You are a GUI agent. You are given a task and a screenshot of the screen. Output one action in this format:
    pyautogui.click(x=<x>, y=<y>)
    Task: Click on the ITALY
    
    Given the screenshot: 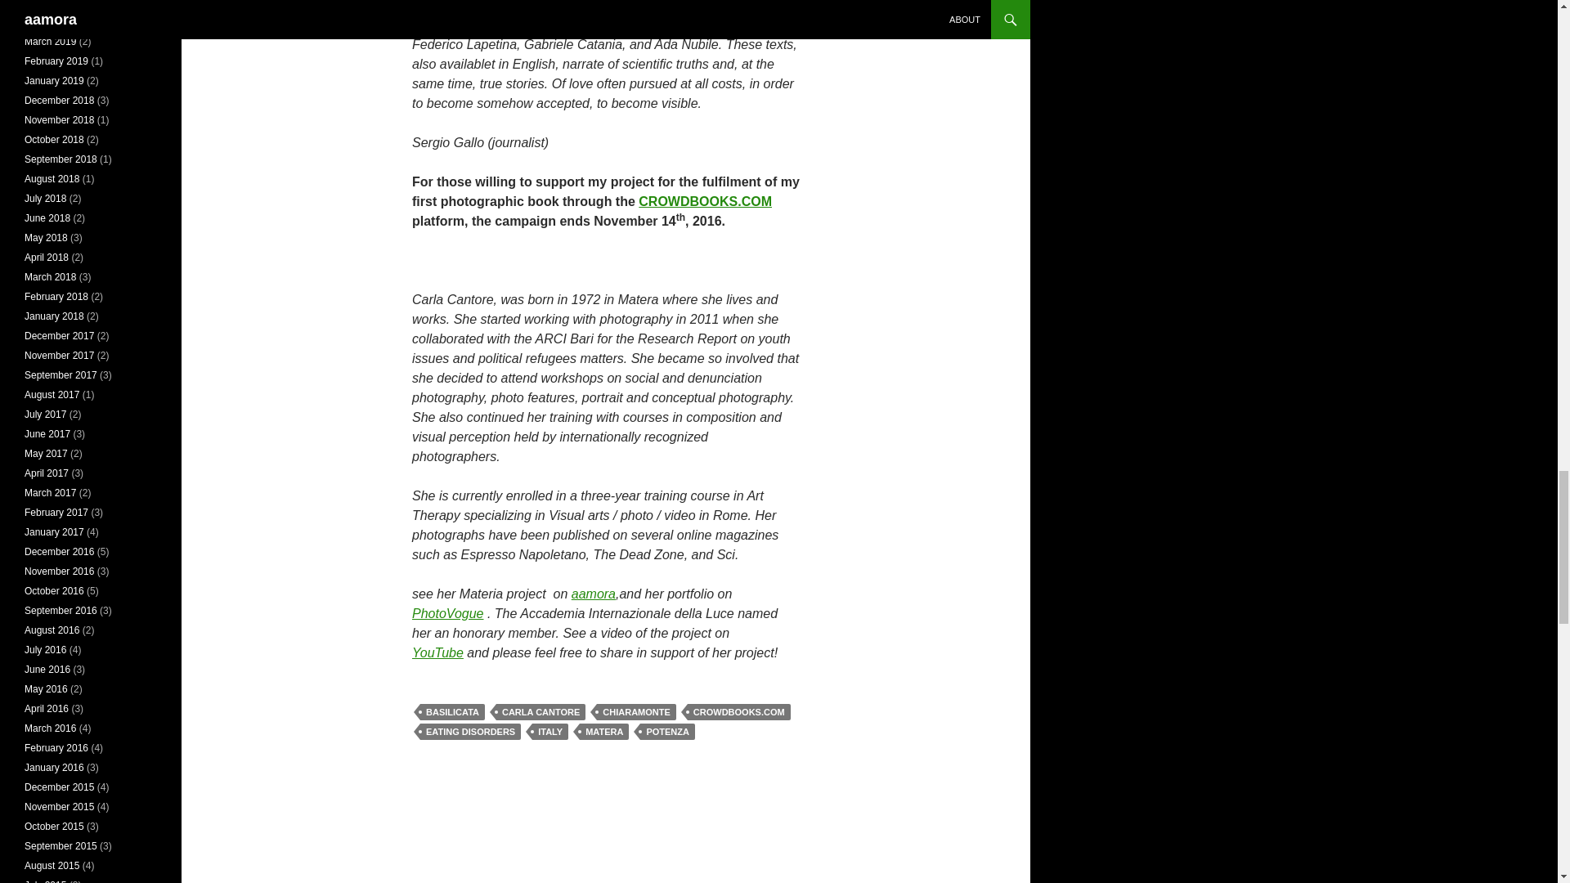 What is the action you would take?
    pyautogui.click(x=549, y=731)
    